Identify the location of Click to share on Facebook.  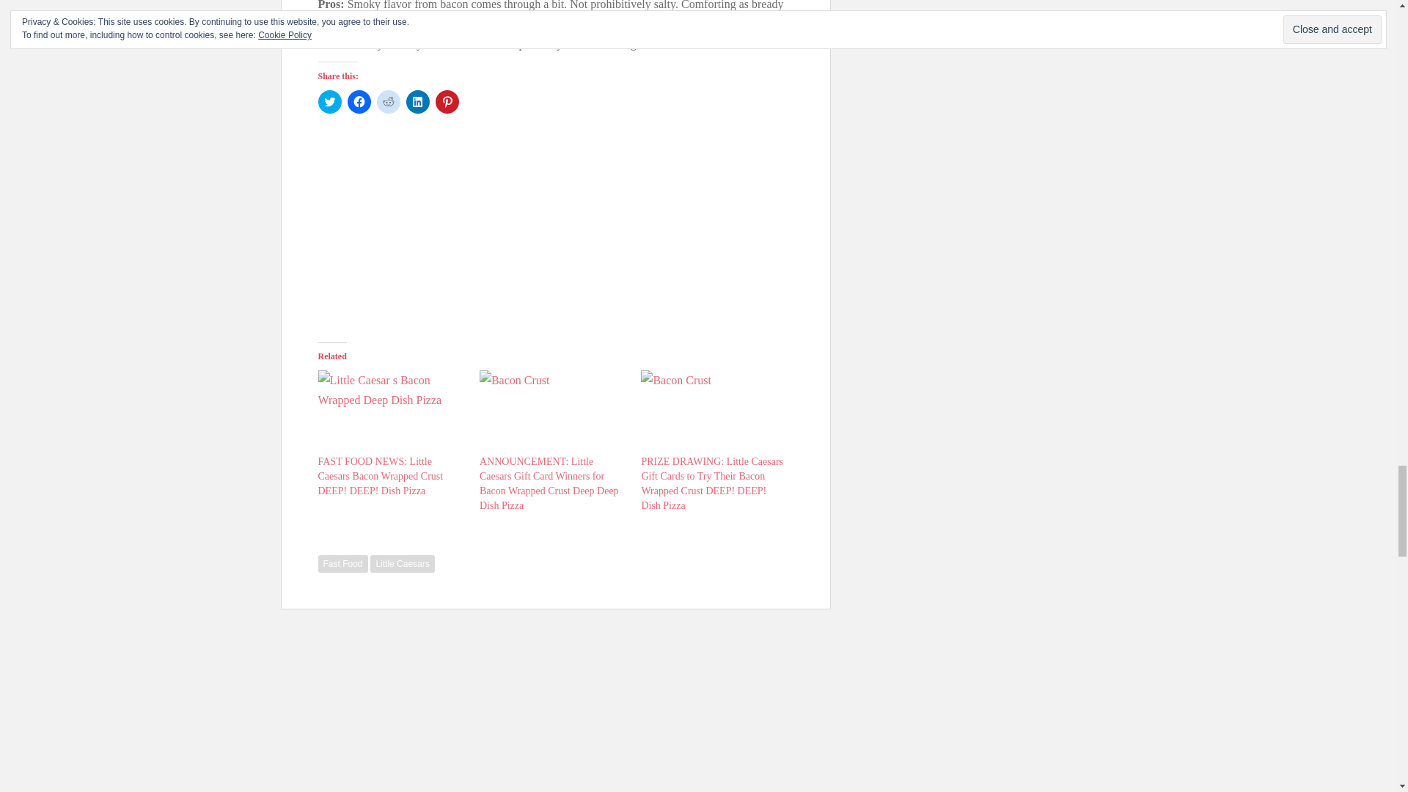
(359, 102).